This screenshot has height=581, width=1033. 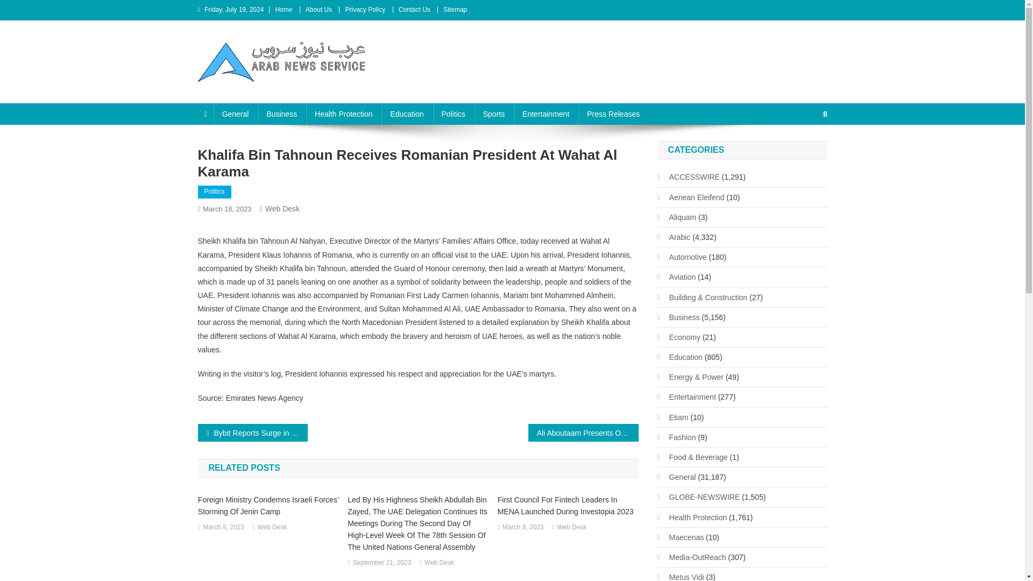 What do you see at coordinates (613, 114) in the screenshot?
I see `Press Releases` at bounding box center [613, 114].